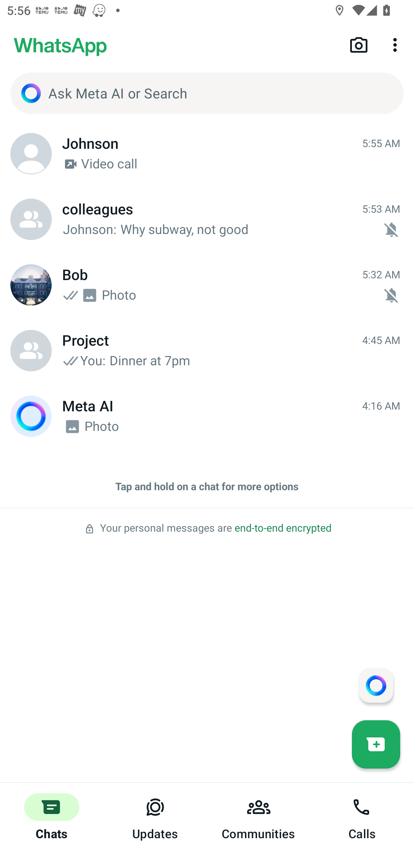 The width and height of the screenshot is (414, 852). Describe the element at coordinates (31, 285) in the screenshot. I see `Bob` at that location.